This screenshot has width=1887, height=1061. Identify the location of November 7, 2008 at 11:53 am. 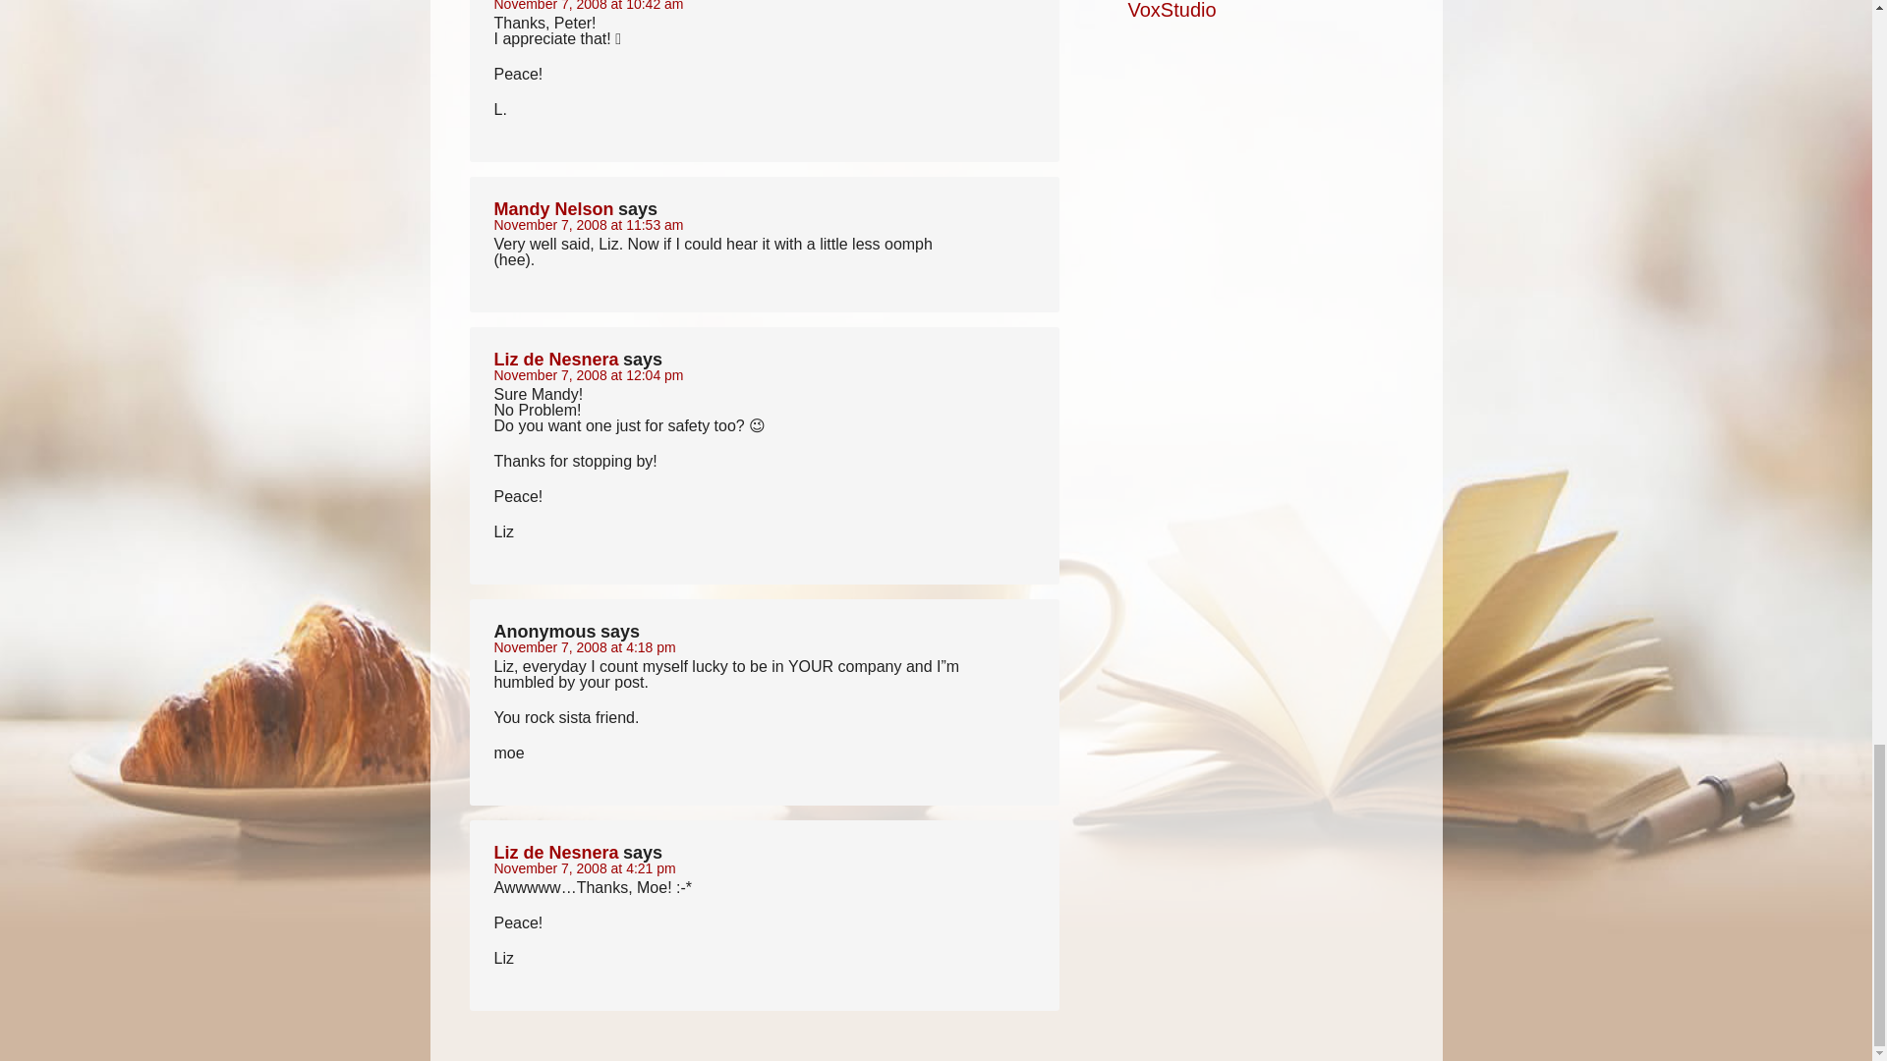
(588, 224).